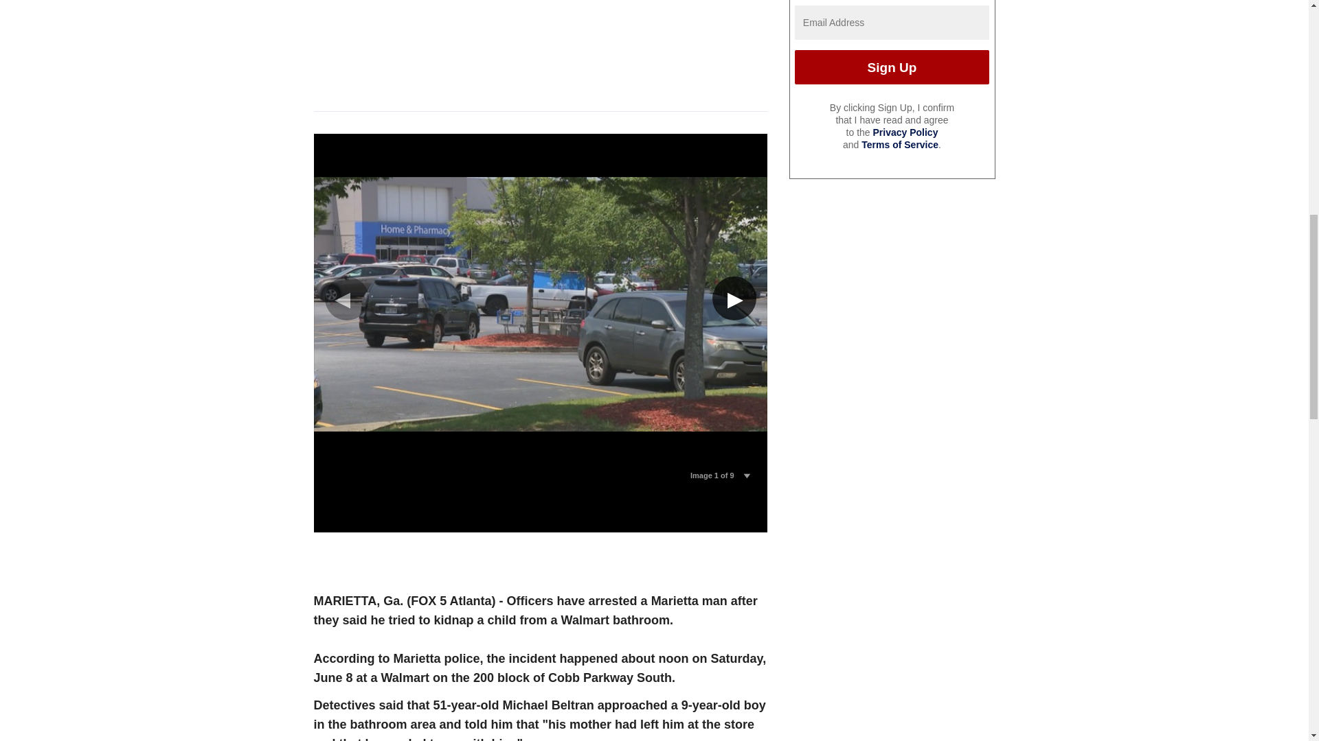 This screenshot has width=1319, height=741. I want to click on Sign Up, so click(892, 67).